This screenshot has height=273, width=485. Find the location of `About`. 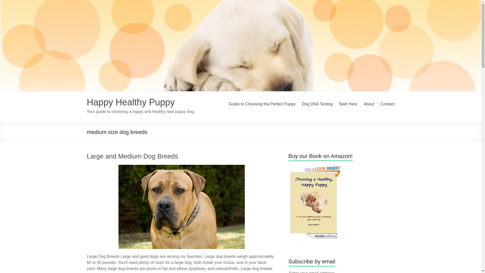

About is located at coordinates (369, 104).